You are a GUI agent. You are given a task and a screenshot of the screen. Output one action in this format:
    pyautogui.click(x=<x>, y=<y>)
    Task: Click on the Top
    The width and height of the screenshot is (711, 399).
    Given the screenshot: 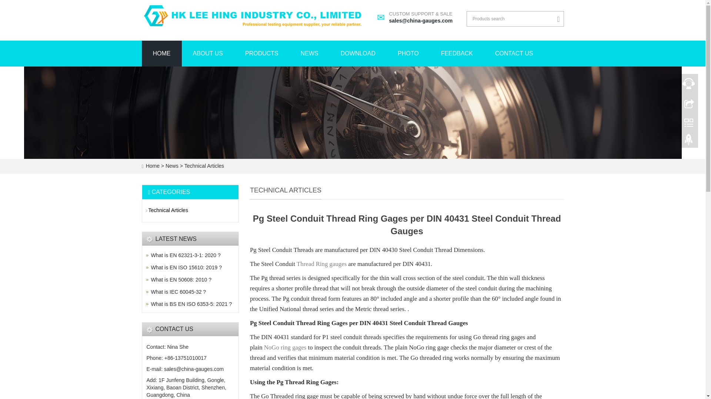 What is the action you would take?
    pyautogui.click(x=181, y=279)
    